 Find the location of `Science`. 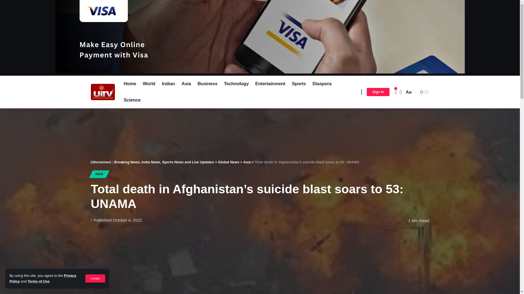

Science is located at coordinates (132, 100).